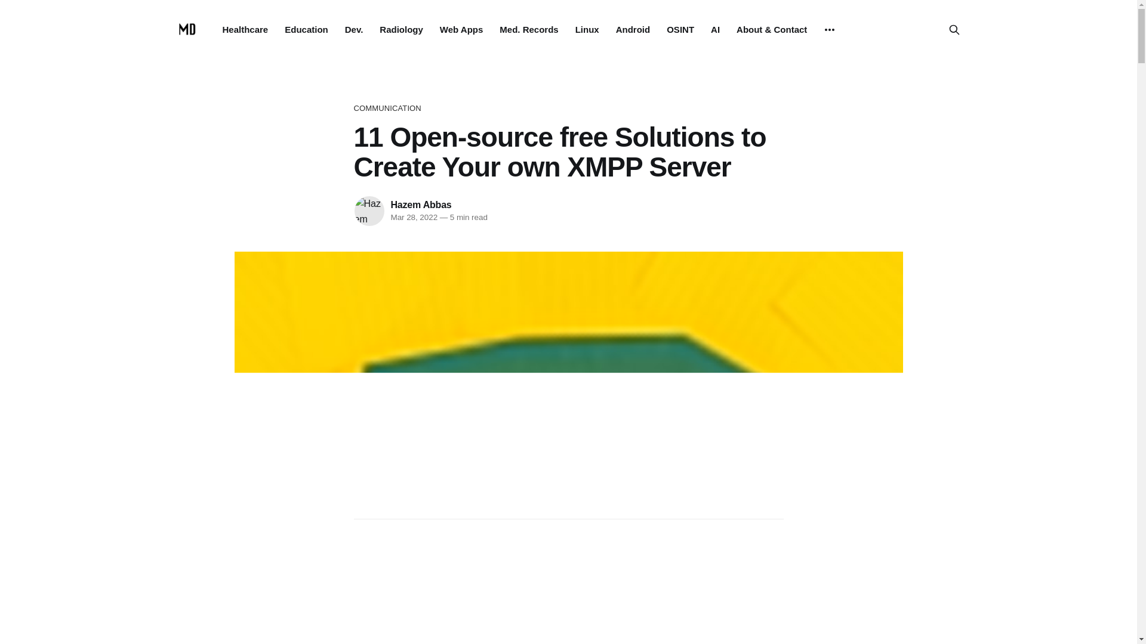 The image size is (1146, 644). Describe the element at coordinates (401, 30) in the screenshot. I see `Radiology` at that location.